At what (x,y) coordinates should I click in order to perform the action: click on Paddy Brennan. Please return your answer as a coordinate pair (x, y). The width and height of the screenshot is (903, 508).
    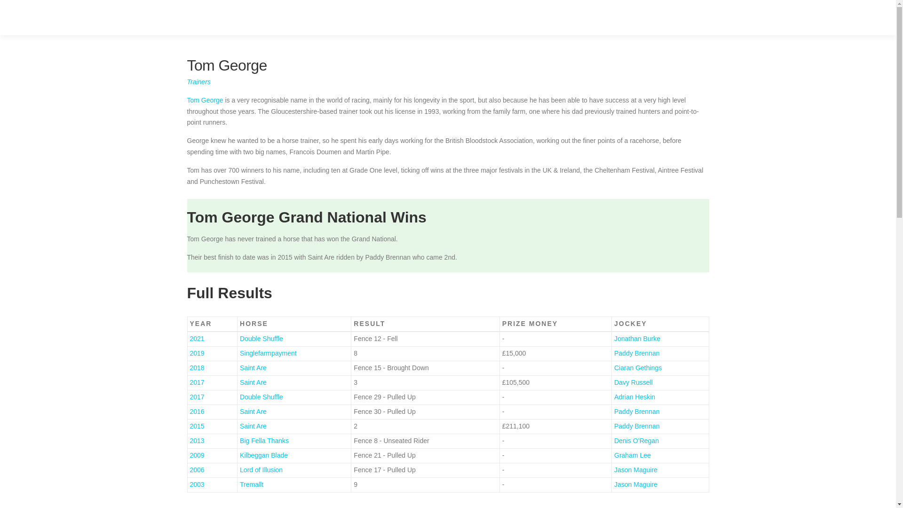
    Looking at the image, I should click on (637, 353).